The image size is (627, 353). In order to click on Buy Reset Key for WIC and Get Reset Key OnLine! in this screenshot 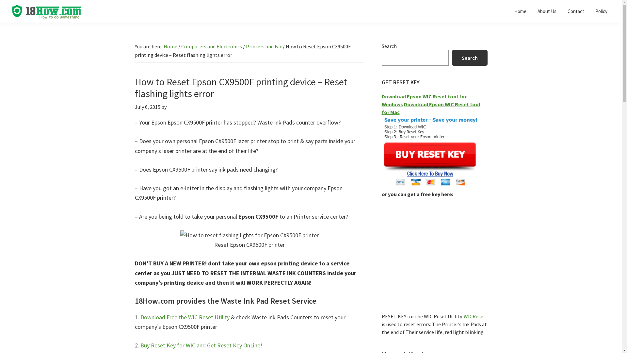, I will do `click(201, 345)`.